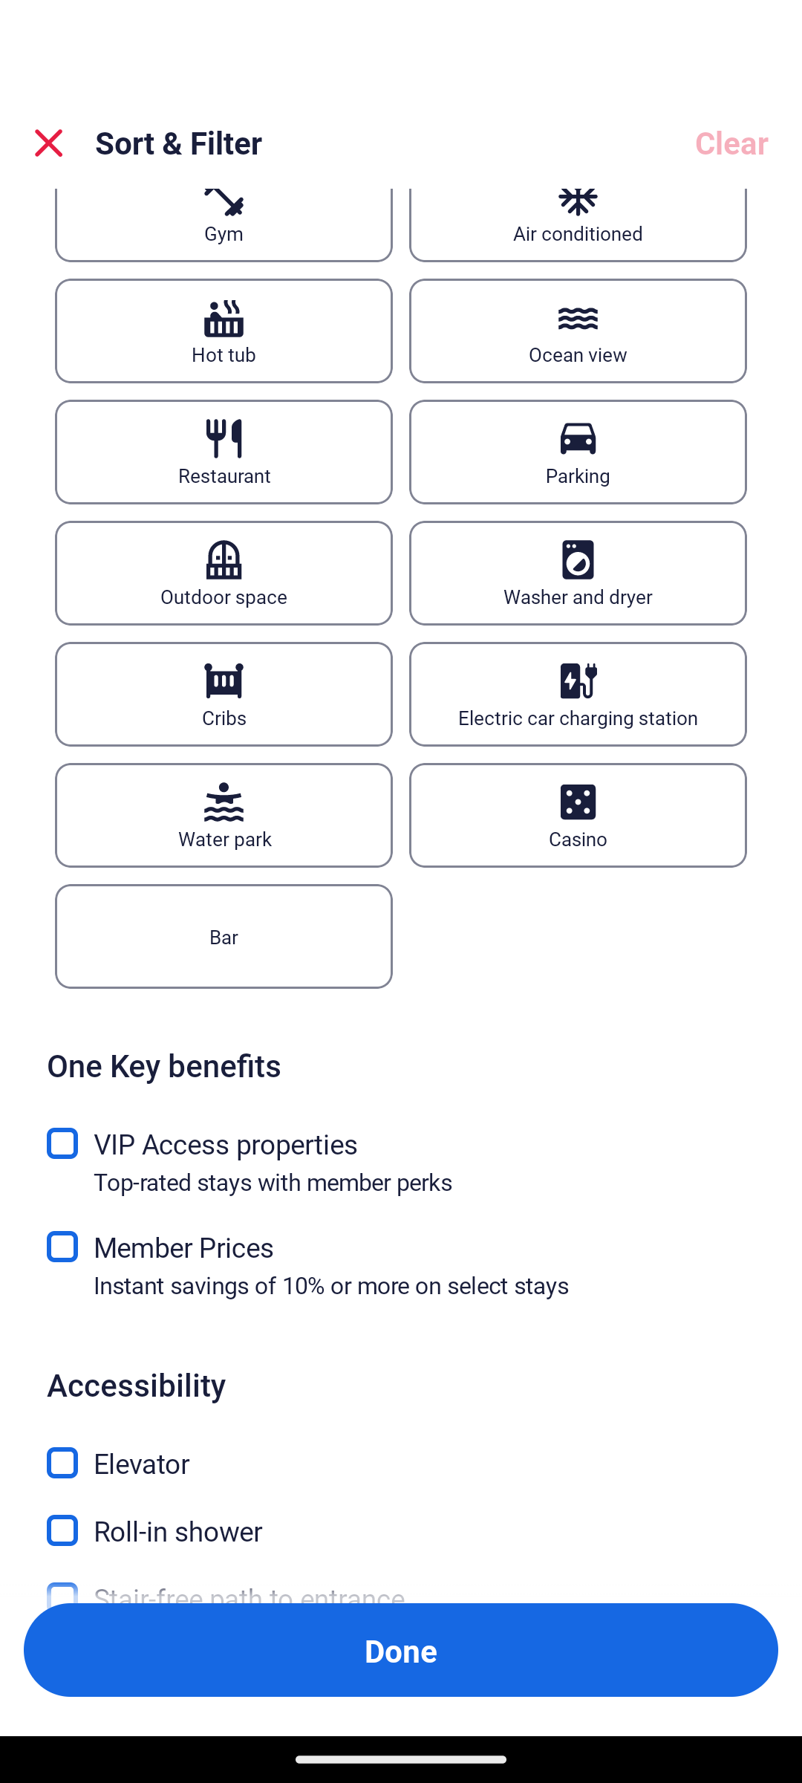 This screenshot has height=1783, width=802. I want to click on Restaurant, so click(224, 452).